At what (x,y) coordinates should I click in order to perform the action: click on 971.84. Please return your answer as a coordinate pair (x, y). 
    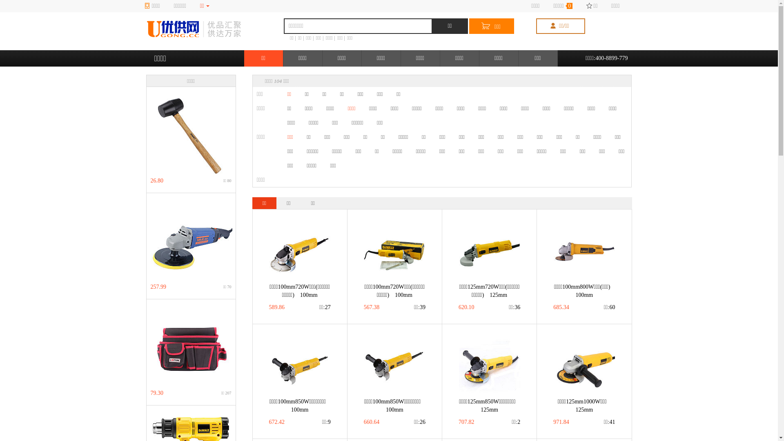
    Looking at the image, I should click on (561, 422).